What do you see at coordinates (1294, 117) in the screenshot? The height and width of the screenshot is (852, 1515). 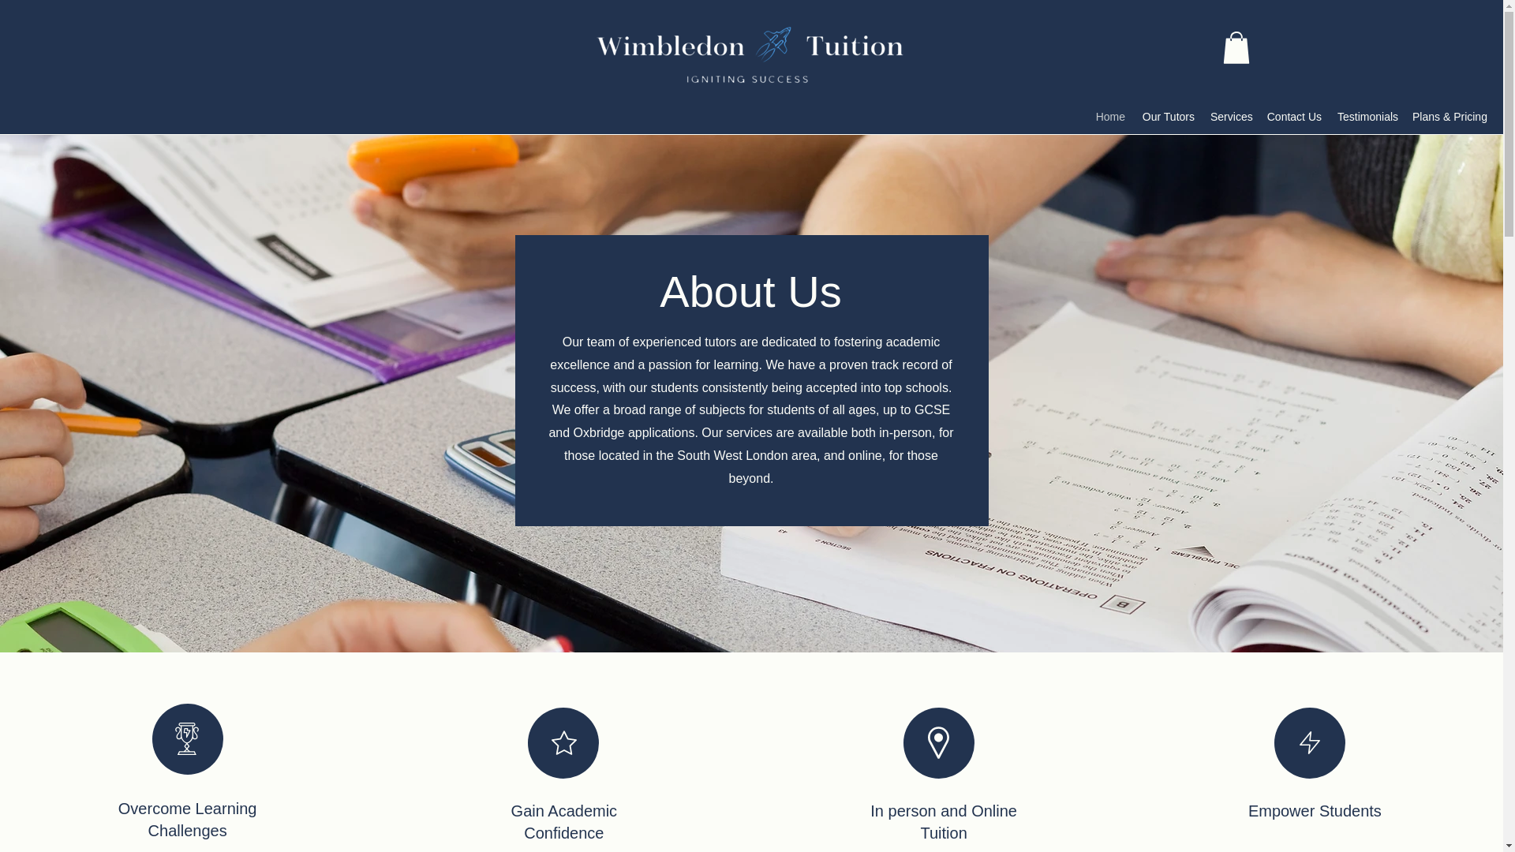 I see `Contact Us` at bounding box center [1294, 117].